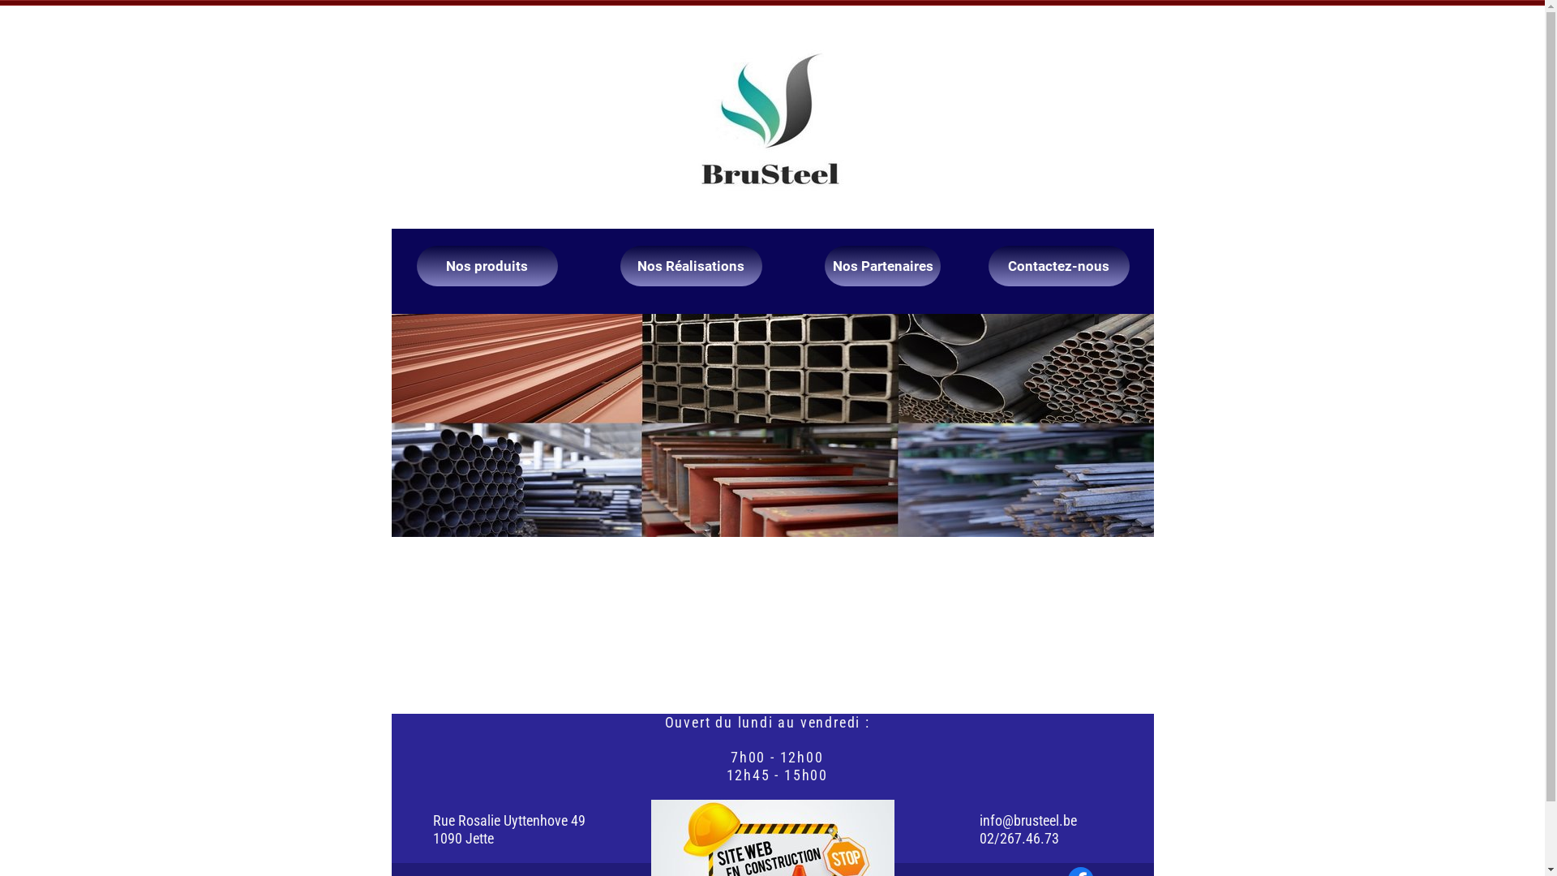  What do you see at coordinates (882, 266) in the screenshot?
I see `Nos Partenaires` at bounding box center [882, 266].